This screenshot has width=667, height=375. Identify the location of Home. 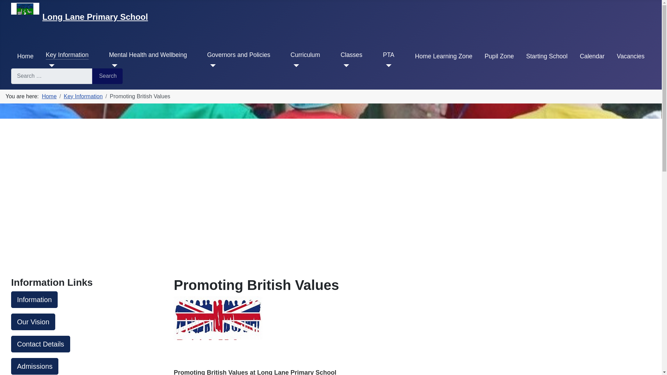
(25, 56).